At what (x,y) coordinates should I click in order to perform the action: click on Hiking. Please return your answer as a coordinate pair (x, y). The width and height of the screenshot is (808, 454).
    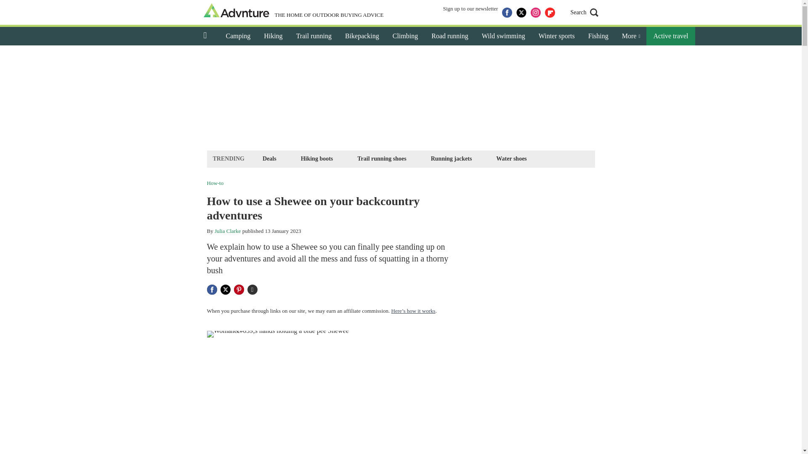
    Looking at the image, I should click on (273, 36).